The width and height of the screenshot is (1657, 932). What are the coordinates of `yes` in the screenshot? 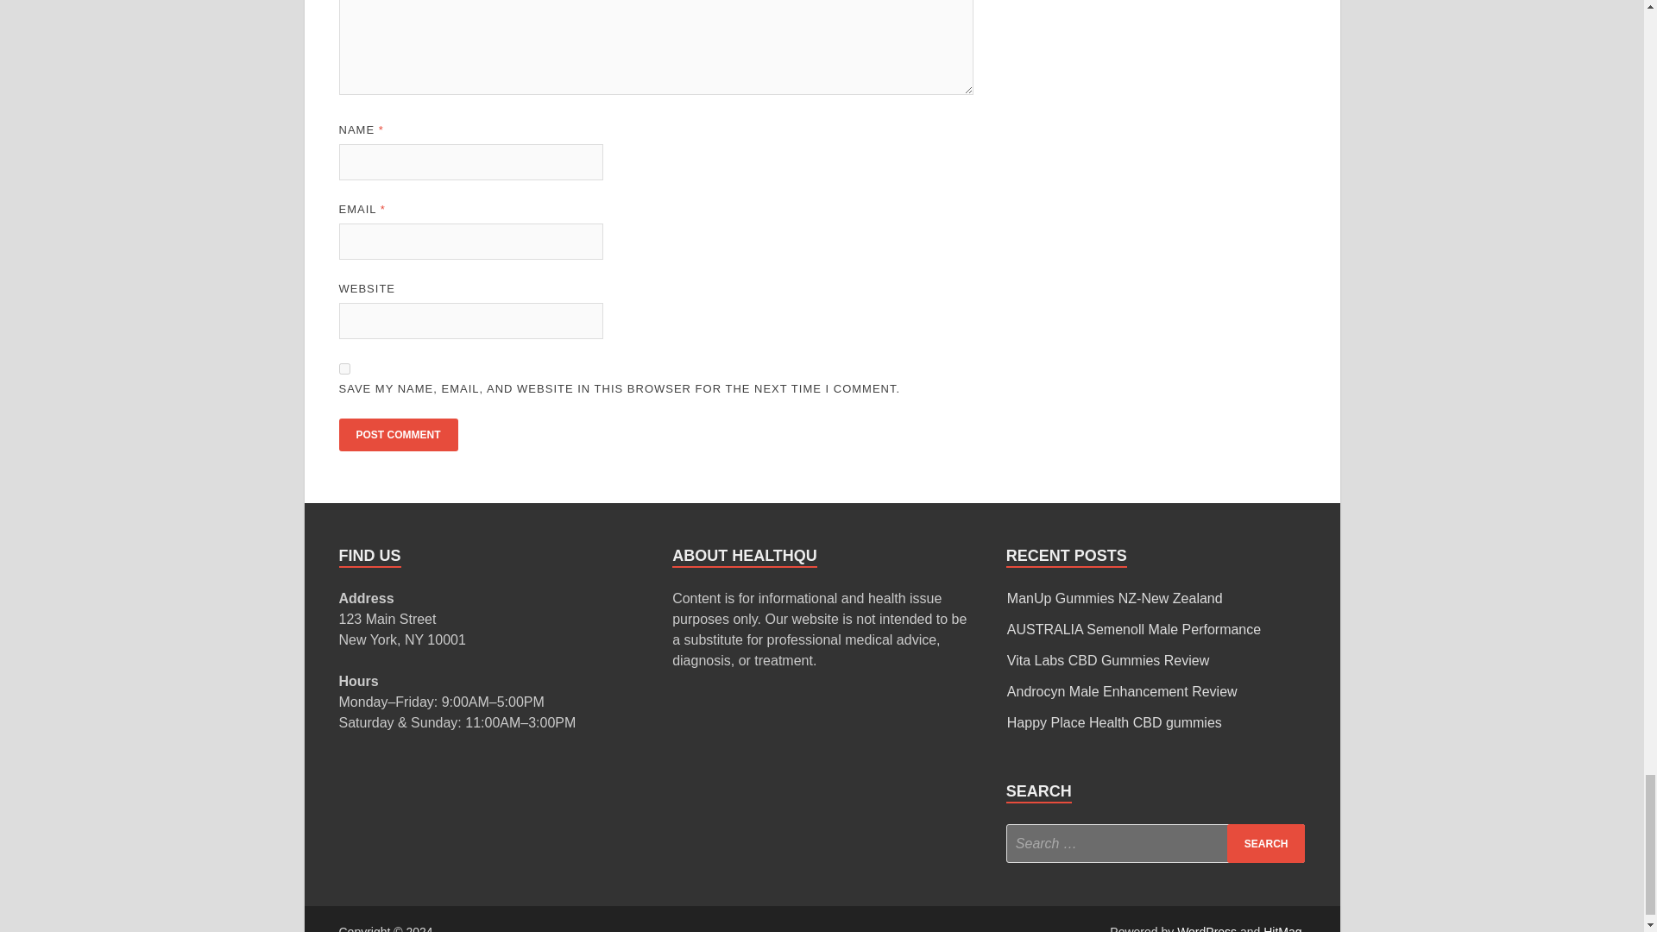 It's located at (343, 369).